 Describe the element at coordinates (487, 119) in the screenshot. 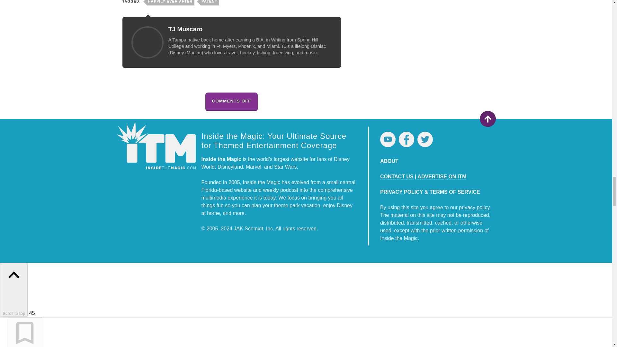

I see `Return to Top` at that location.